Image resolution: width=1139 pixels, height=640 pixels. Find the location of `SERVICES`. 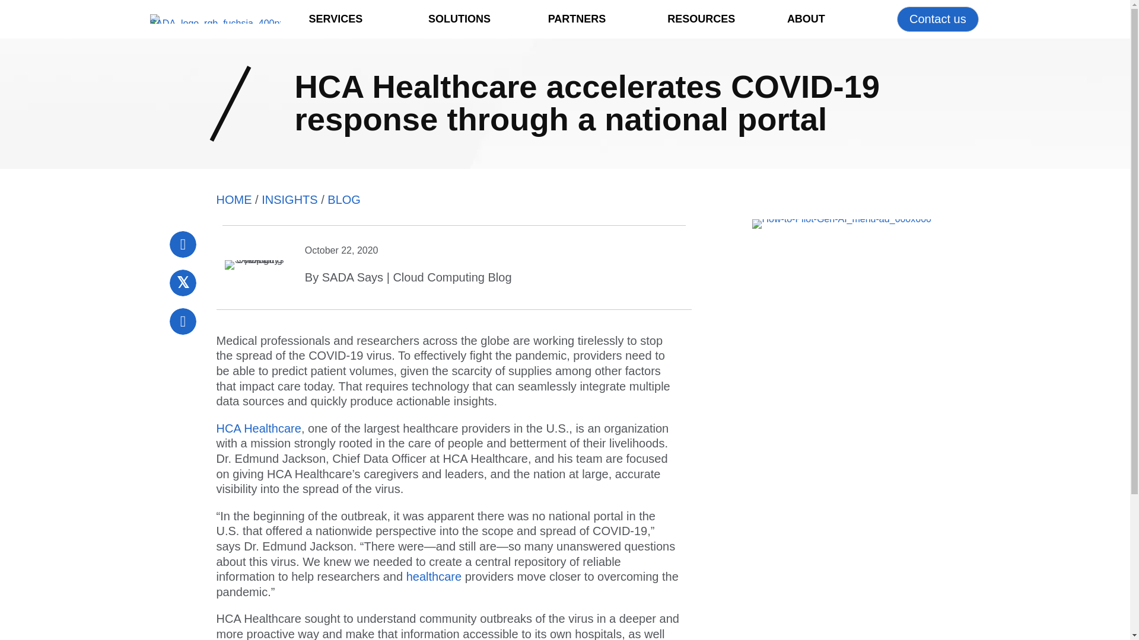

SERVICES is located at coordinates (335, 19).